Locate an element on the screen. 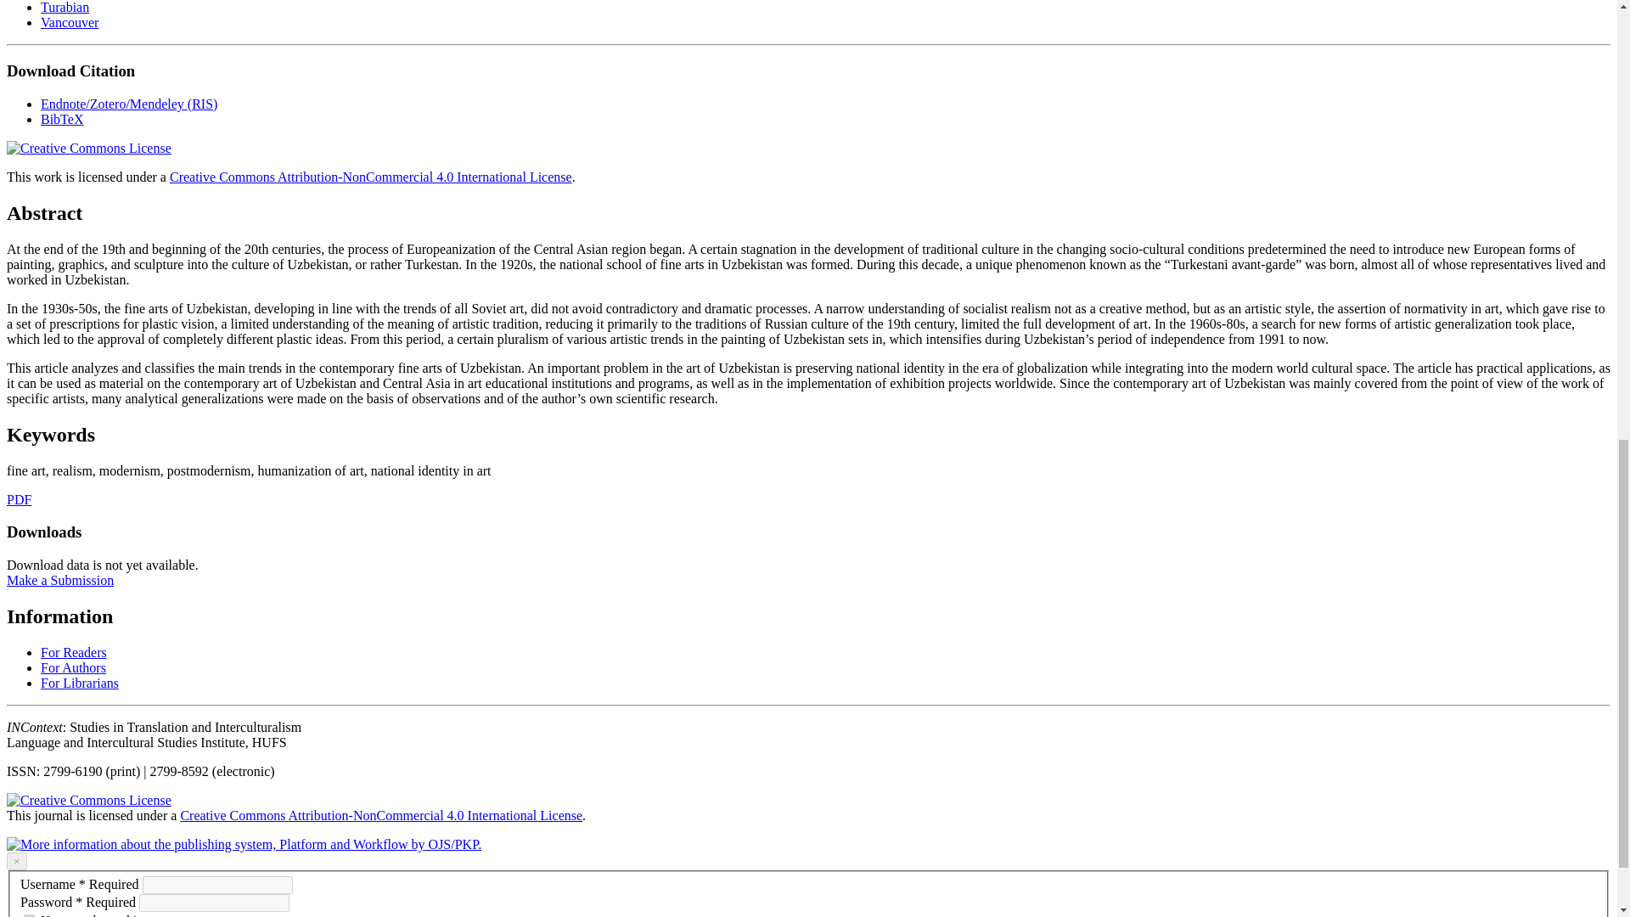 The height and width of the screenshot is (917, 1630). PDF is located at coordinates (19, 499).